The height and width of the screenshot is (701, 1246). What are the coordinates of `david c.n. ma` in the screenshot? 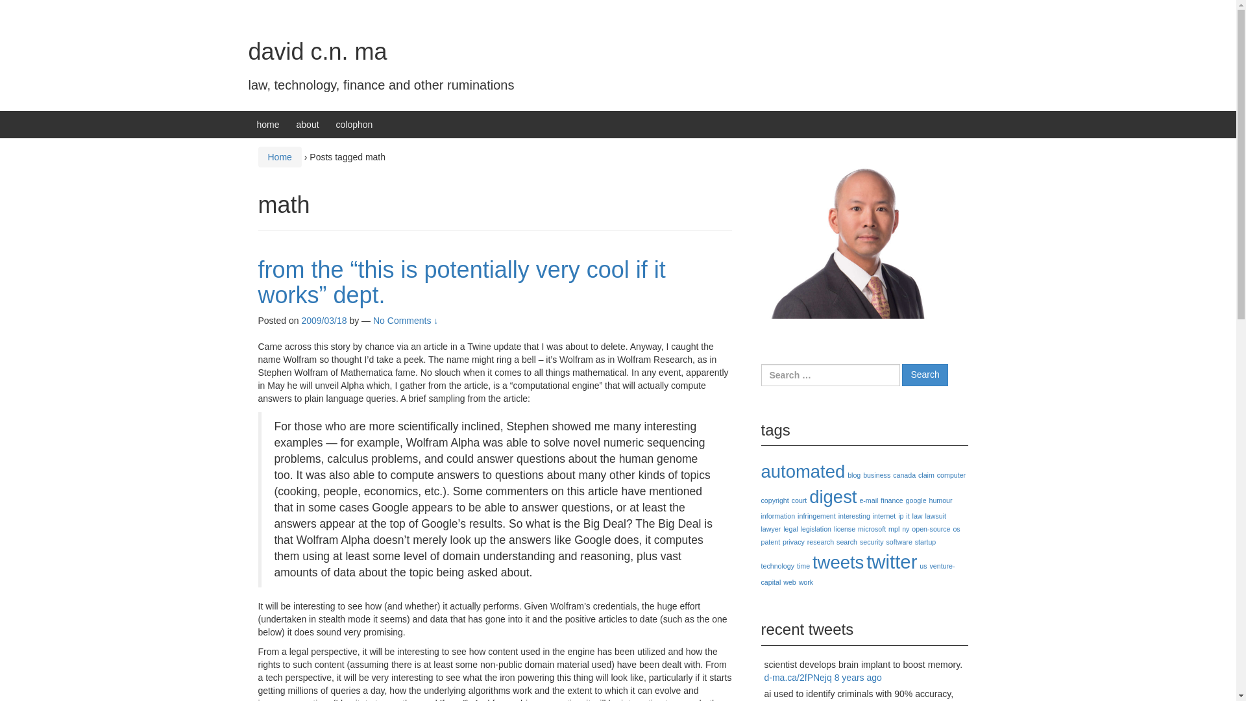 It's located at (317, 52).